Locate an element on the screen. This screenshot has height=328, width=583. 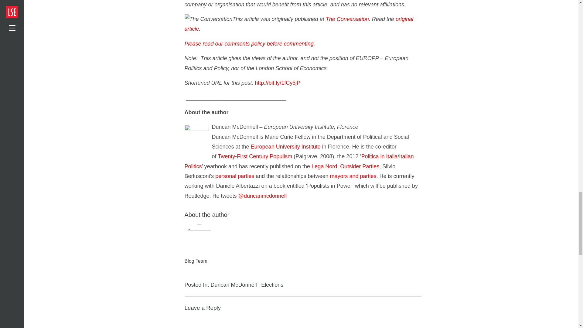
Comment Form is located at coordinates (303, 323).